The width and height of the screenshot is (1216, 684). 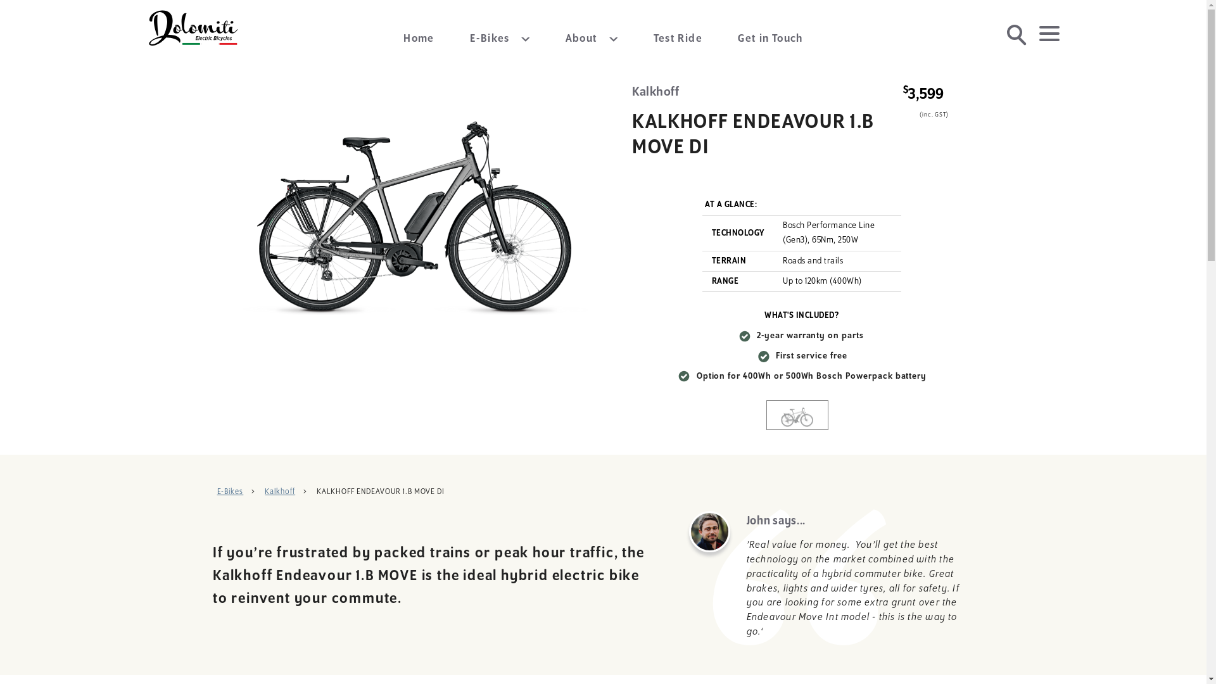 I want to click on Test Ride, so click(x=678, y=39).